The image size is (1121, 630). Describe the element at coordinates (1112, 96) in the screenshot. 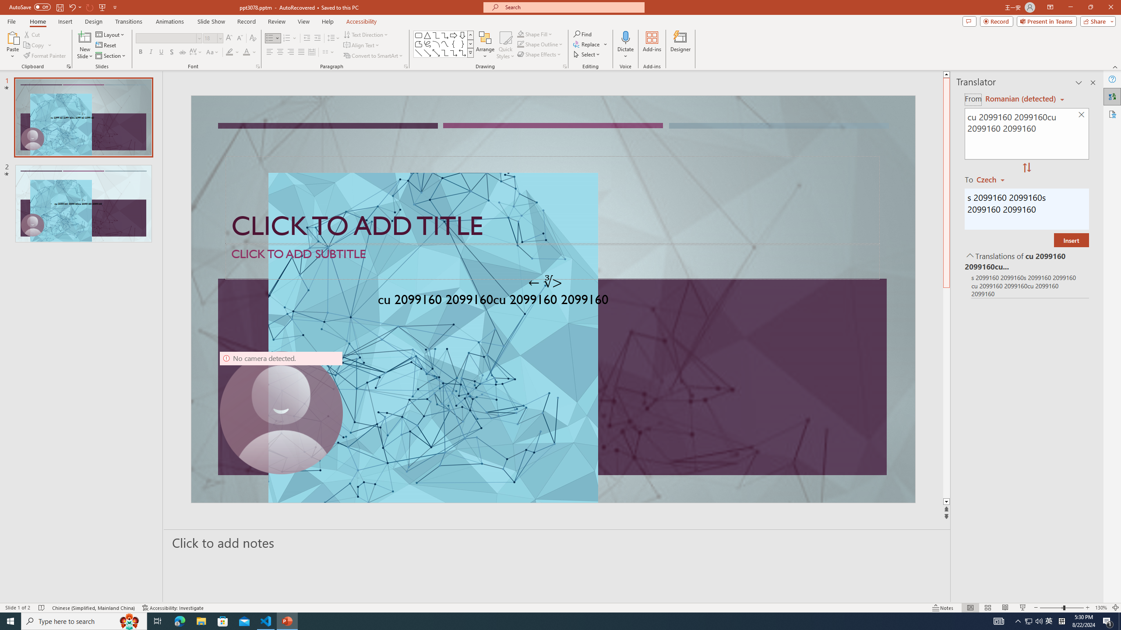

I see `Translator` at that location.